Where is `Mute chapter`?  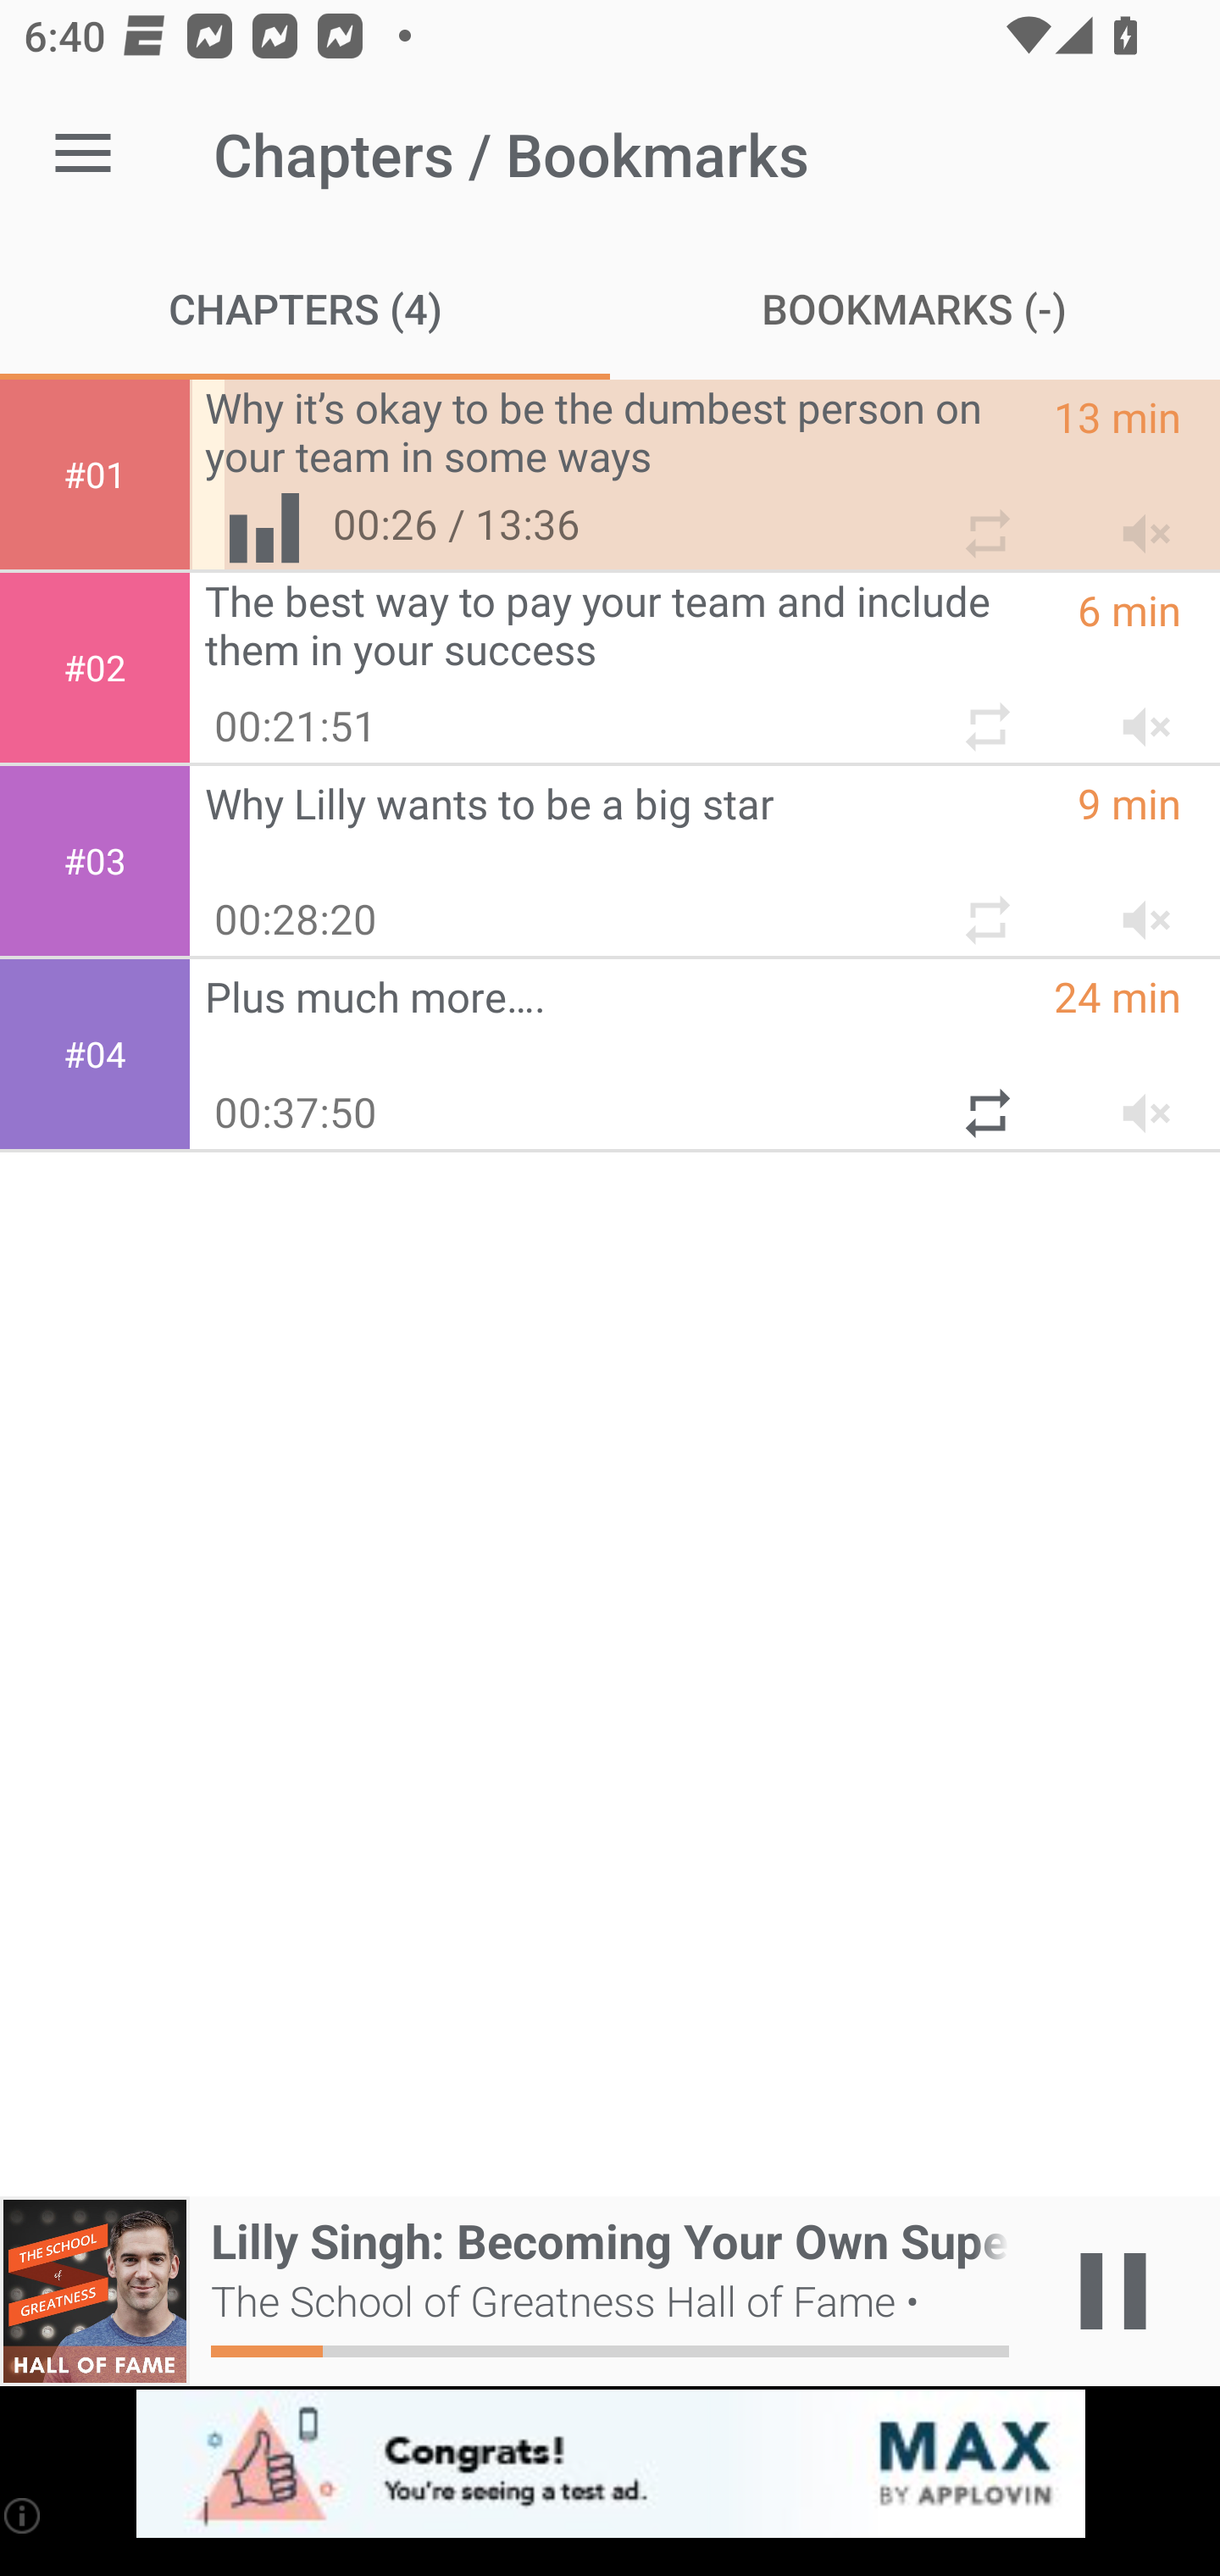
Mute chapter is located at coordinates (1137, 521).